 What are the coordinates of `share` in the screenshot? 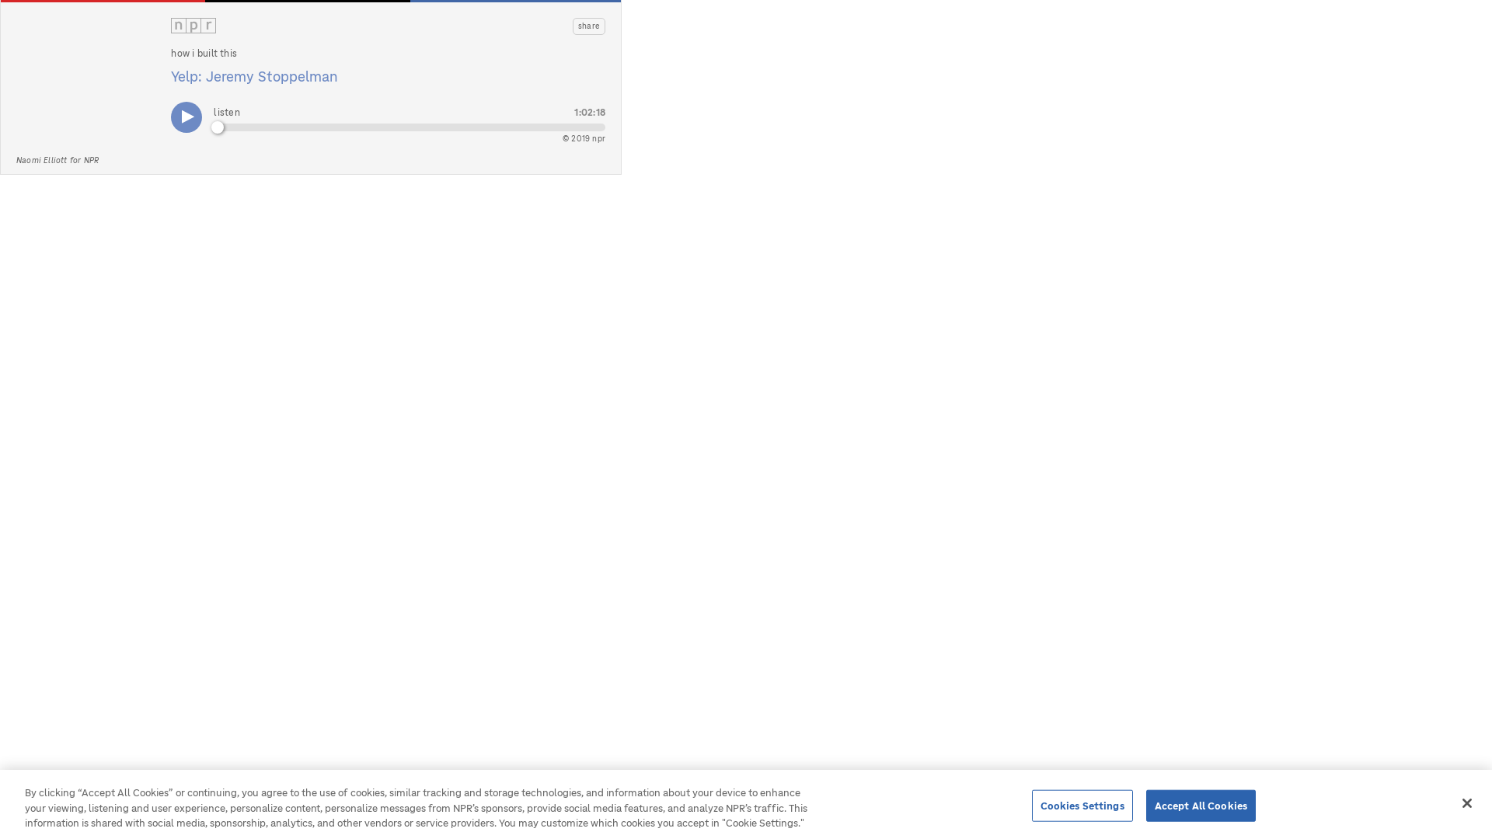 It's located at (589, 26).